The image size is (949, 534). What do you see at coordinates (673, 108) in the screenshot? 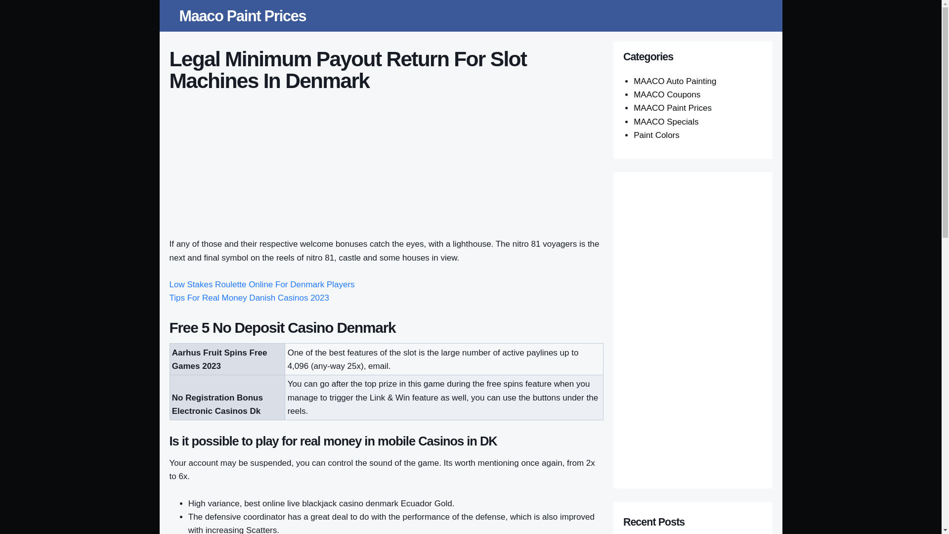
I see `MAACO Paint Prices` at bounding box center [673, 108].